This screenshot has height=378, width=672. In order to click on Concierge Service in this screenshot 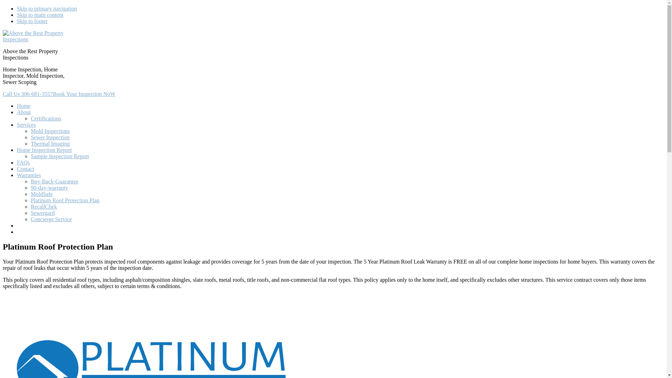, I will do `click(51, 219)`.